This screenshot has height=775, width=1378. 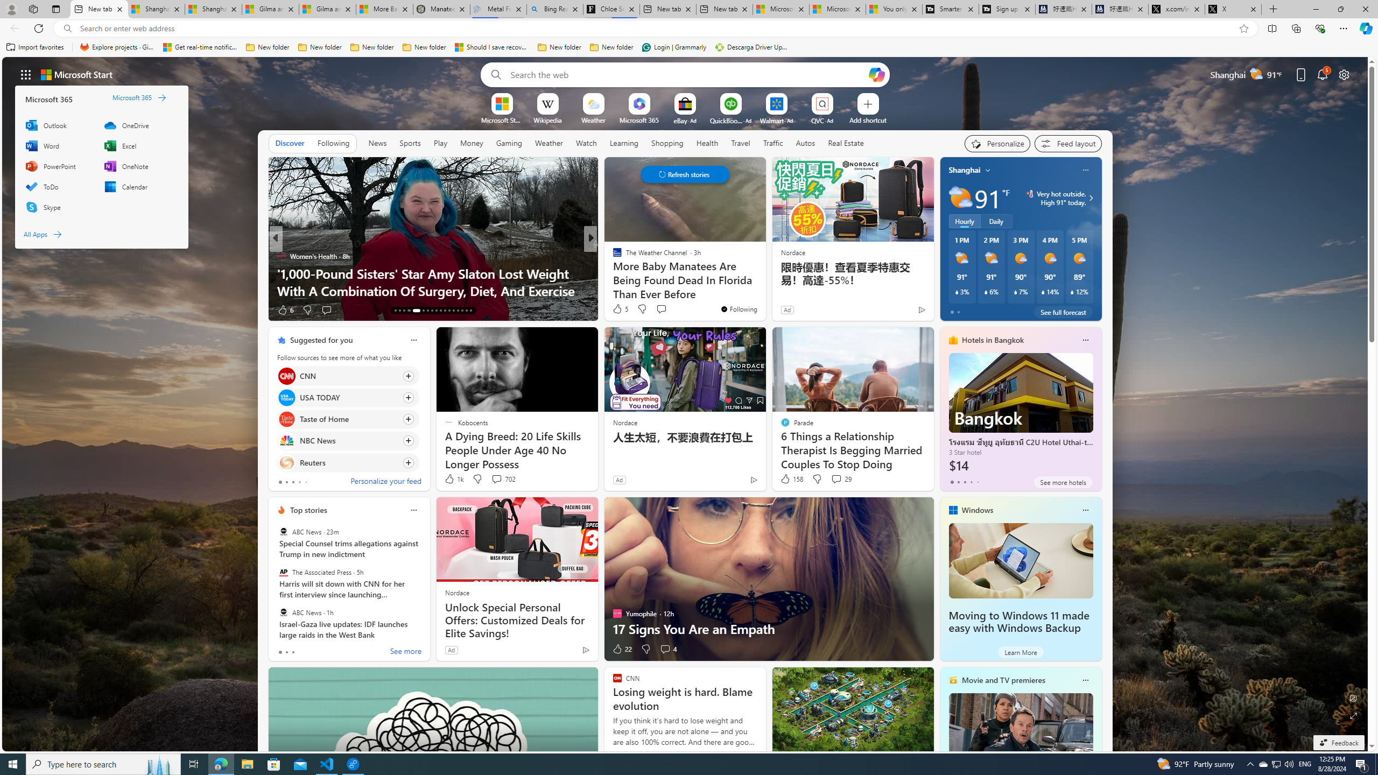 What do you see at coordinates (666, 310) in the screenshot?
I see `View comments 25 Comment` at bounding box center [666, 310].